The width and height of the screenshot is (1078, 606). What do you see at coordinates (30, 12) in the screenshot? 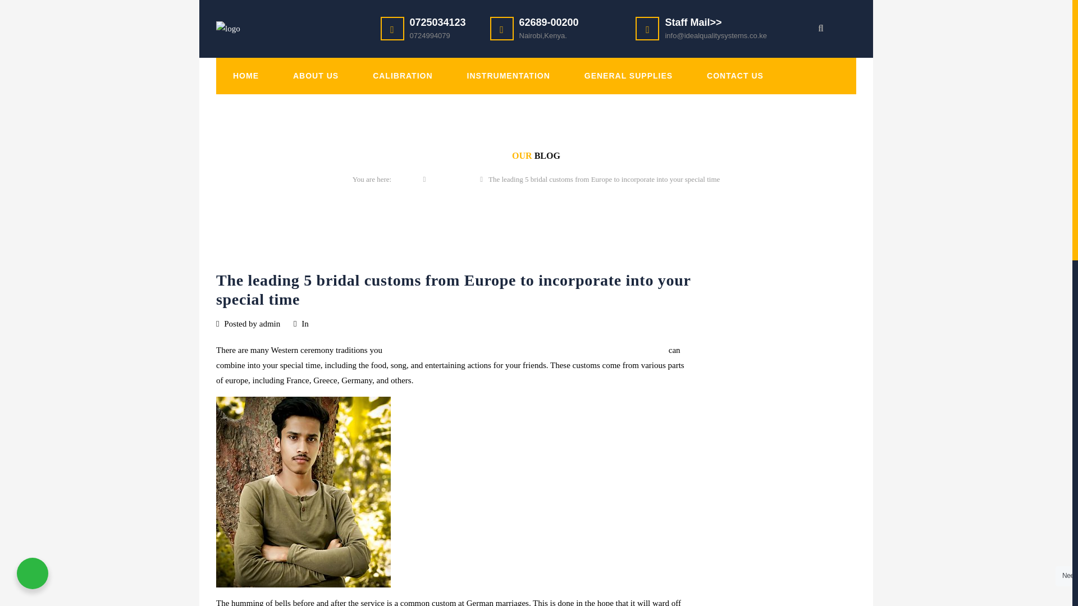
I see `Search` at bounding box center [30, 12].